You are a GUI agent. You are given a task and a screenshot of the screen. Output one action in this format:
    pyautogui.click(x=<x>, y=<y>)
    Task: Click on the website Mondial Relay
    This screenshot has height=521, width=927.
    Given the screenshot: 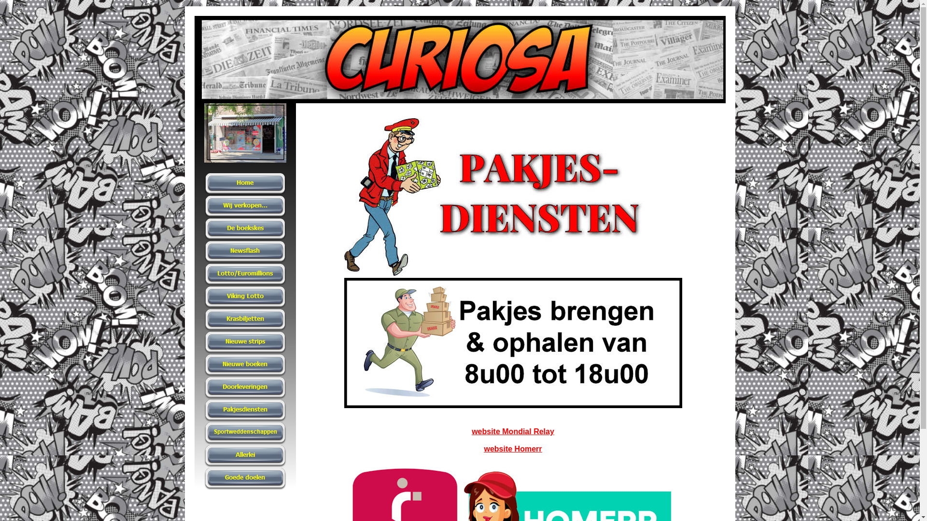 What is the action you would take?
    pyautogui.click(x=513, y=431)
    